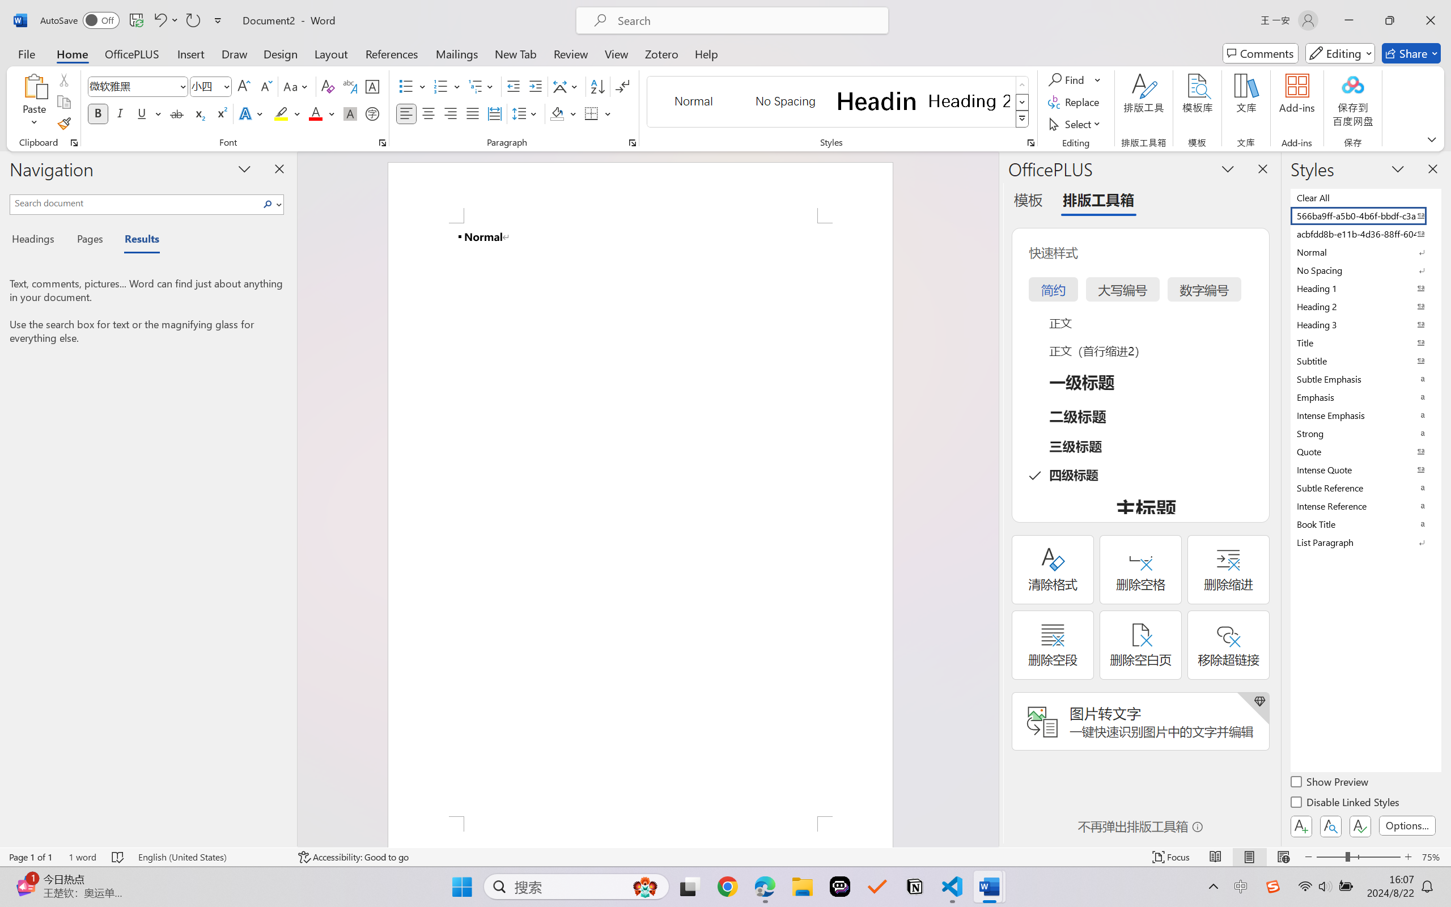  I want to click on Search, so click(268, 204).